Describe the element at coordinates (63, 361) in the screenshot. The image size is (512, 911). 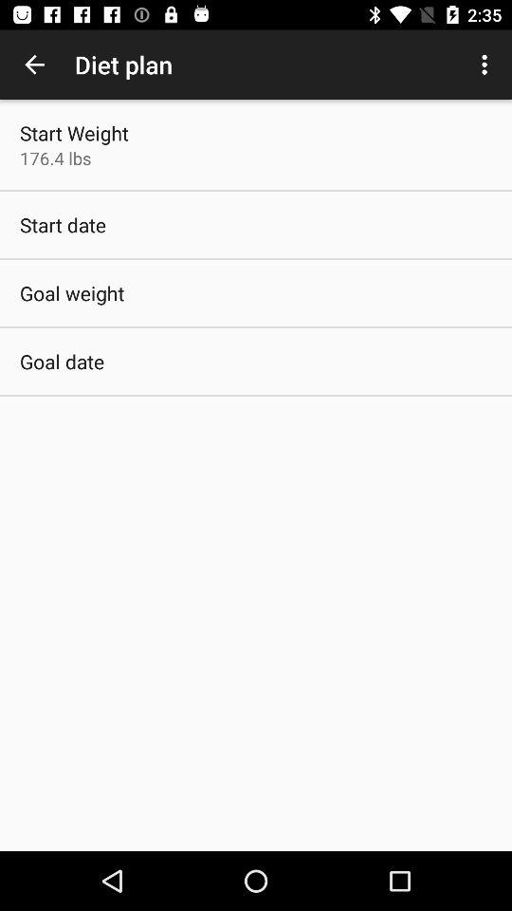
I see `swipe to the goal date` at that location.